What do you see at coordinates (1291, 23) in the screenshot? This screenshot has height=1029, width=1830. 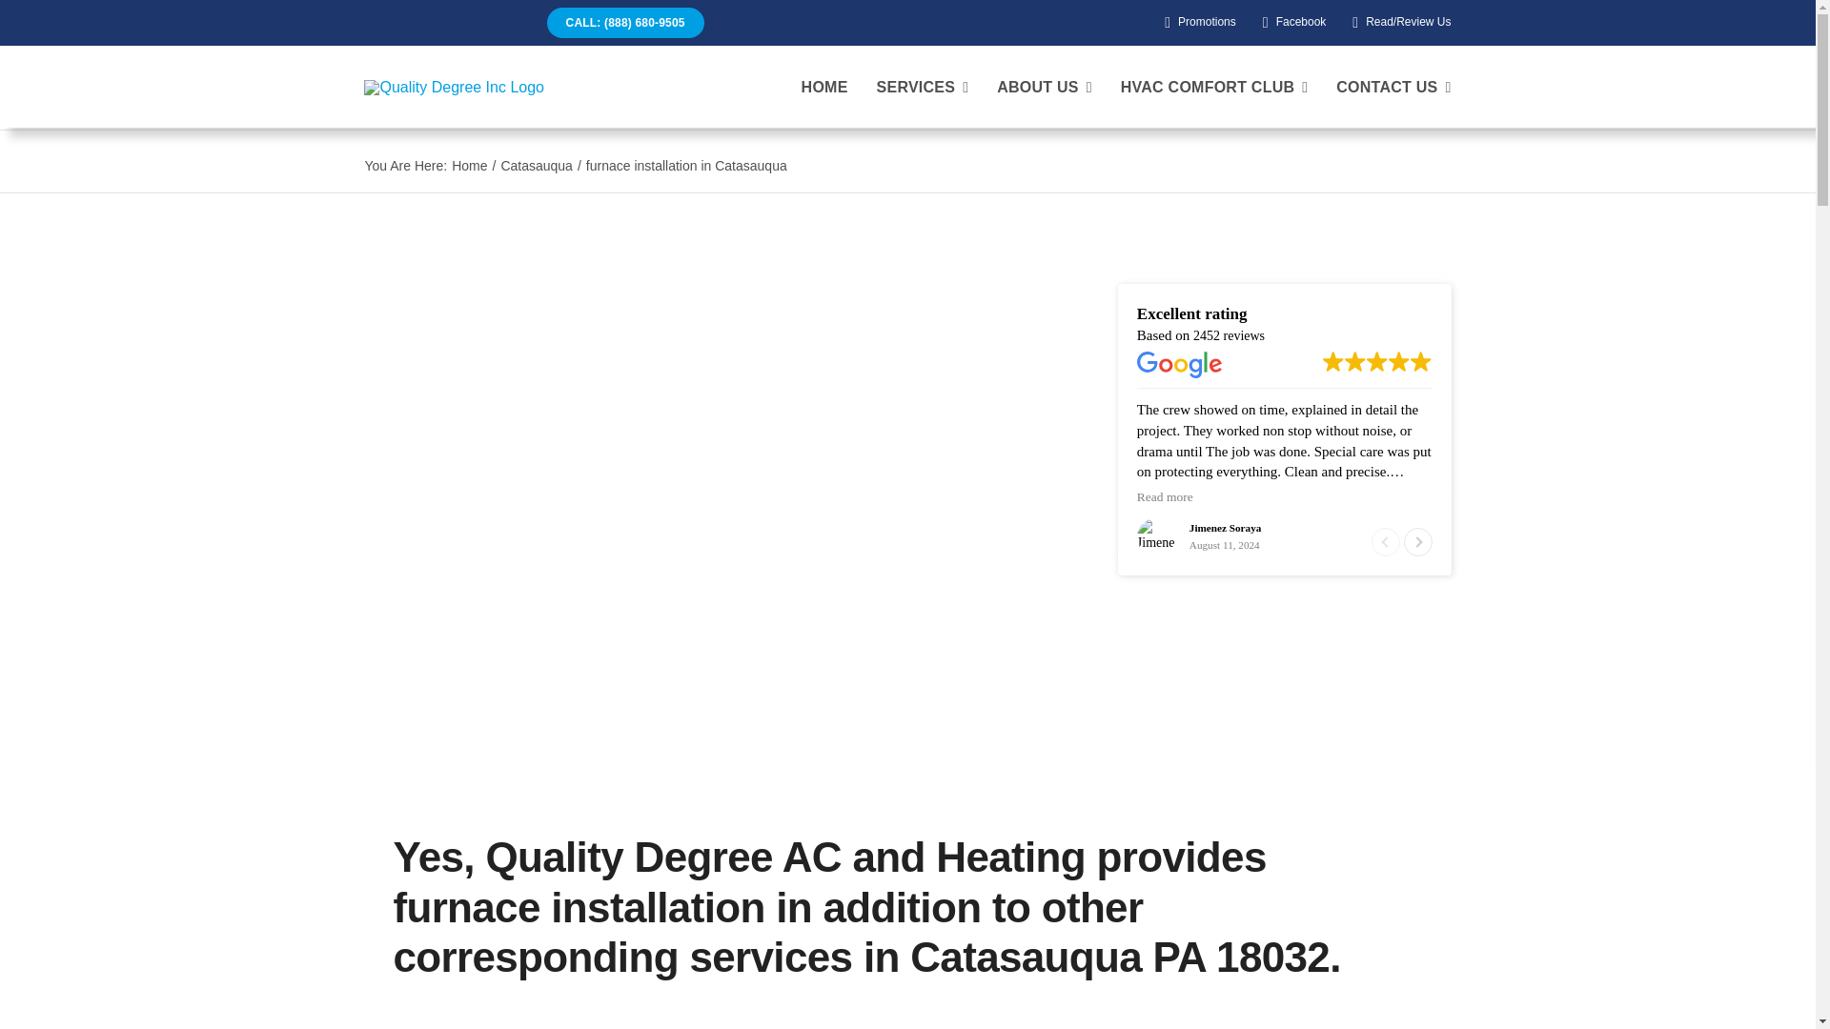 I see `Facebook` at bounding box center [1291, 23].